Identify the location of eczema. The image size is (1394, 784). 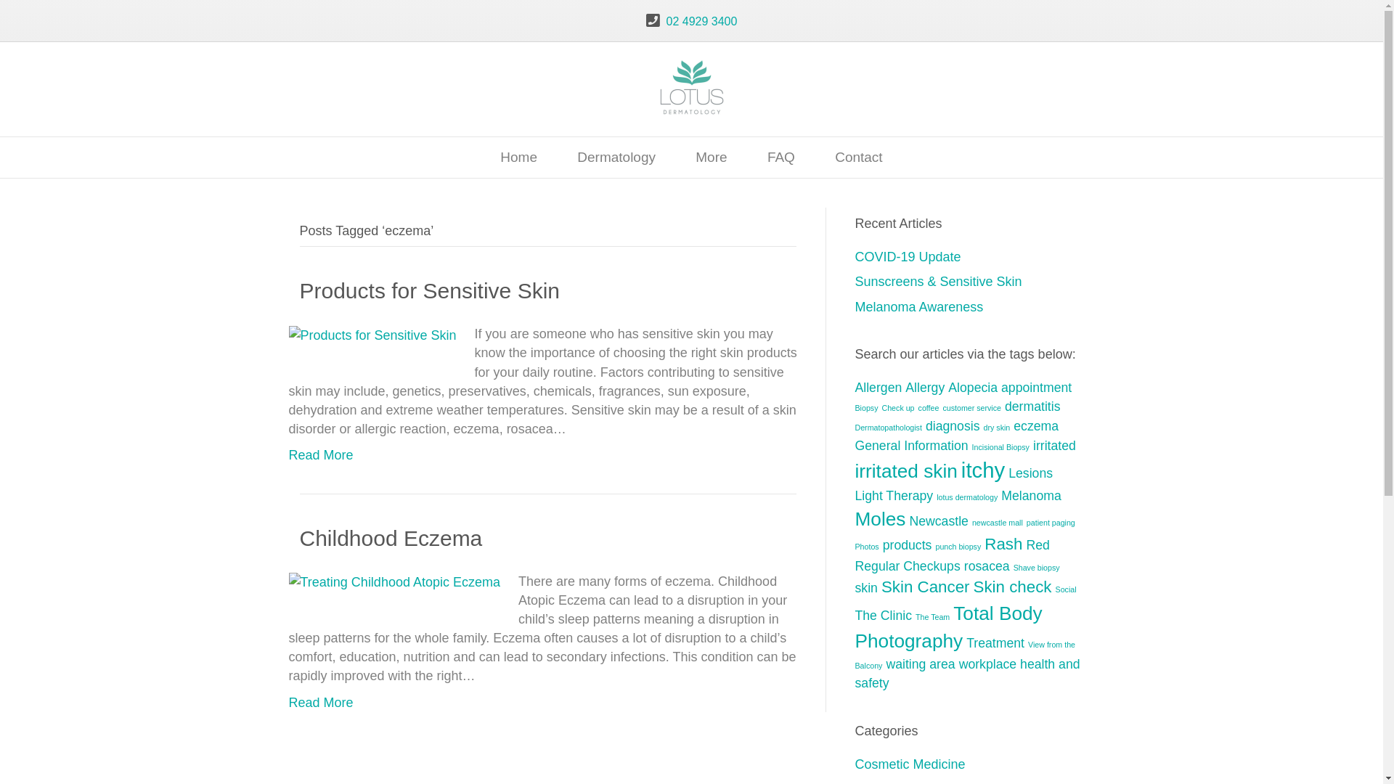
(1036, 426).